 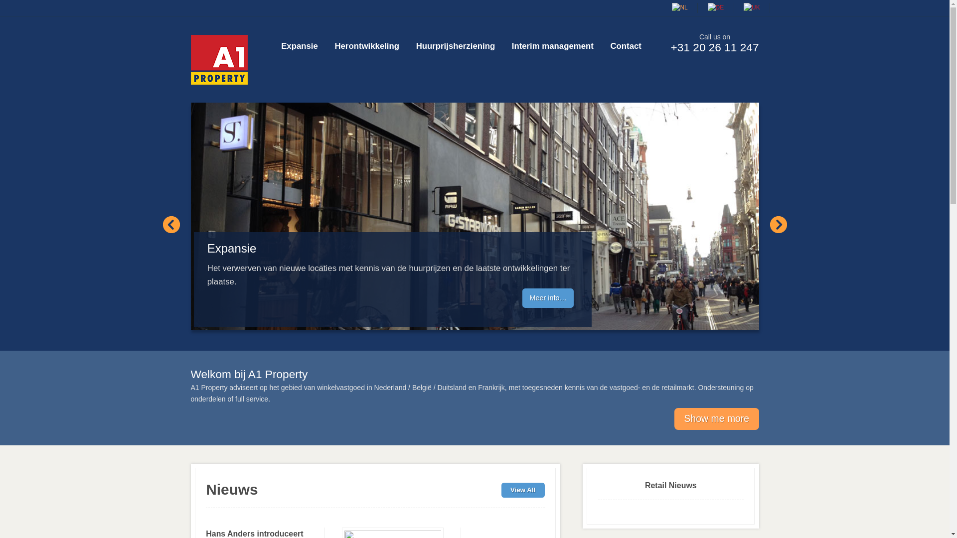 What do you see at coordinates (717, 419) in the screenshot?
I see `Show me more` at bounding box center [717, 419].